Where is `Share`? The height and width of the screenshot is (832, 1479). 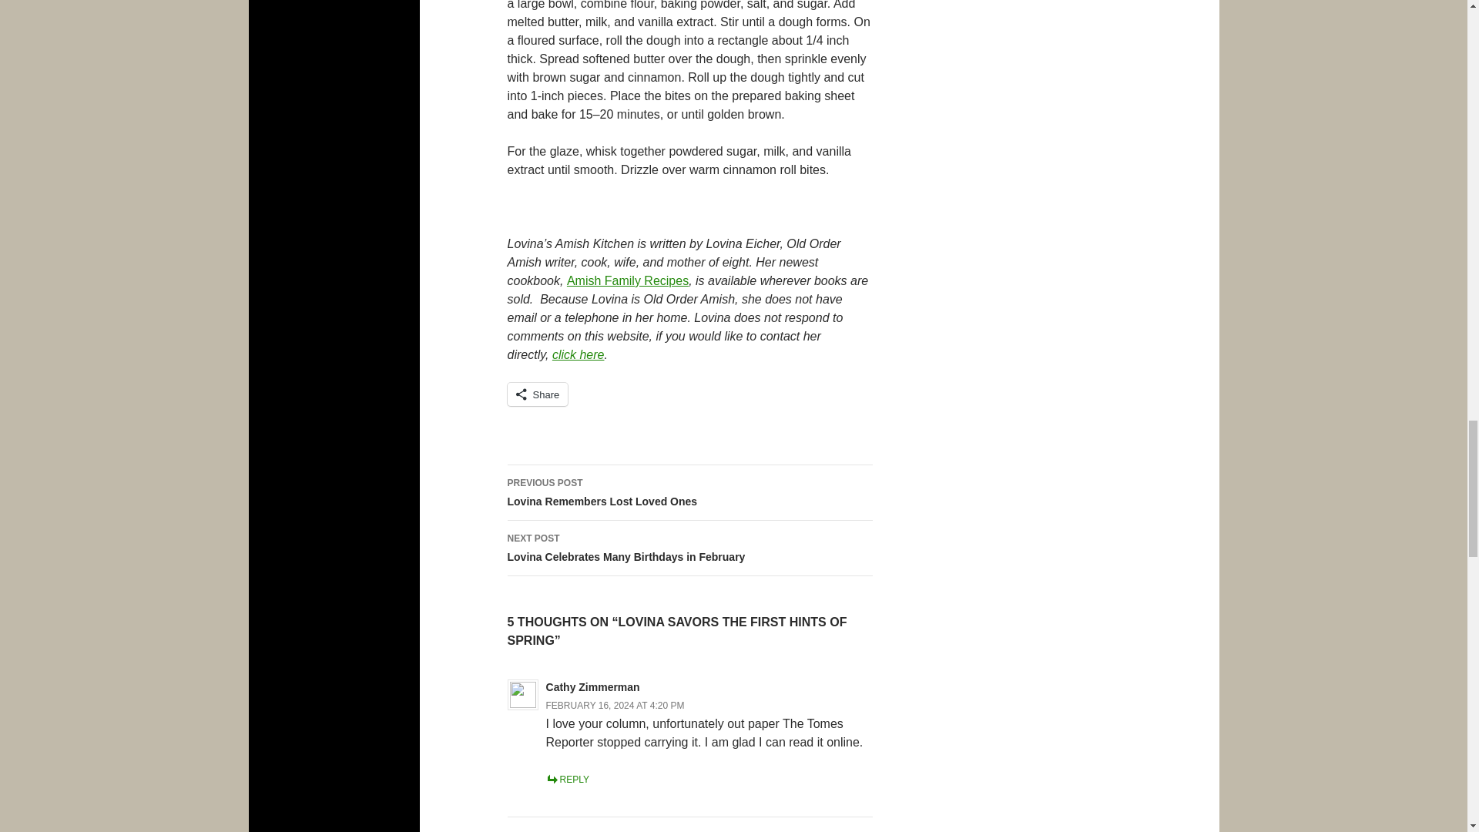
Share is located at coordinates (538, 394).